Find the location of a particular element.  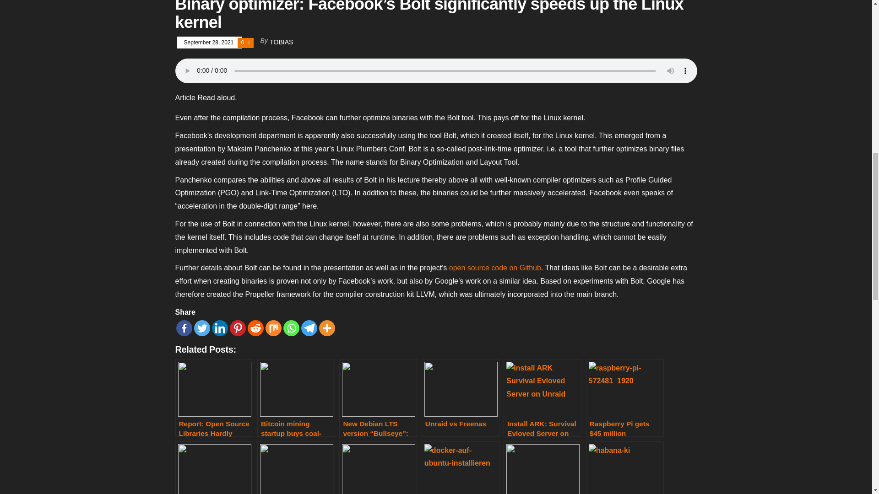

Install ARK: Survival Evloved Server on Unraid is located at coordinates (542, 398).